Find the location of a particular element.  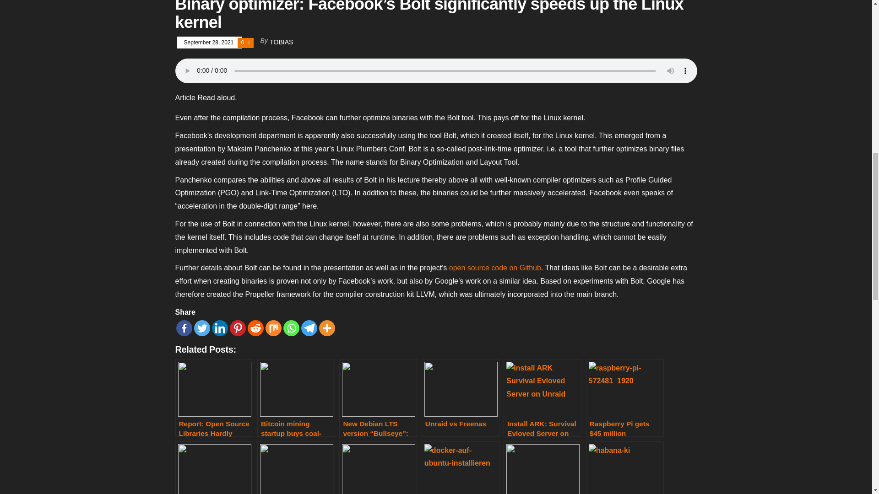

Install ARK: Survival Evloved Server on Unraid is located at coordinates (542, 398).